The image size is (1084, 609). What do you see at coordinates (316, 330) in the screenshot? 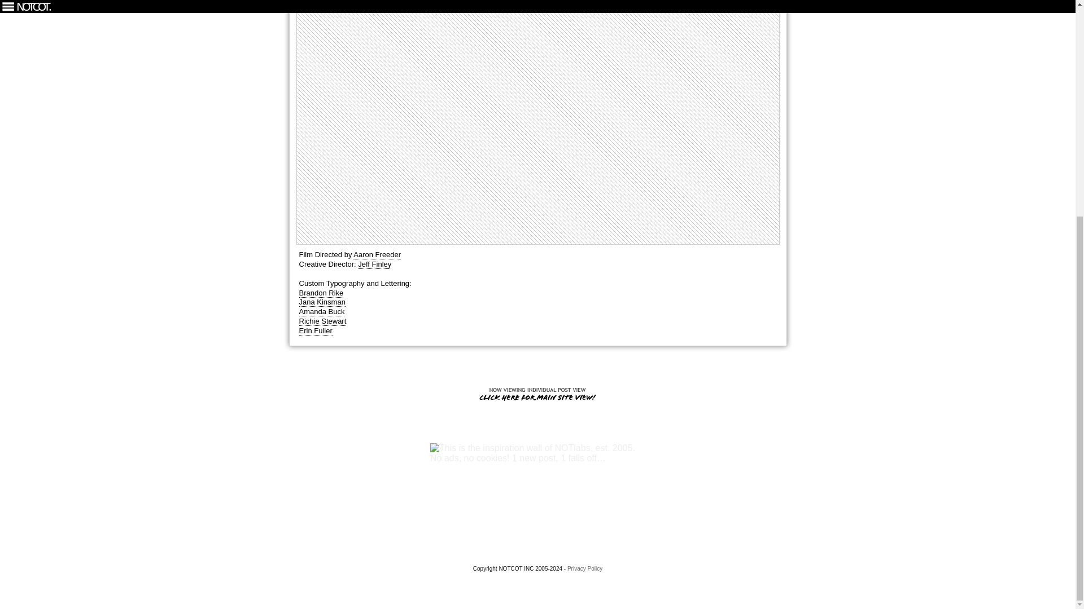
I see `Erin Fuller` at bounding box center [316, 330].